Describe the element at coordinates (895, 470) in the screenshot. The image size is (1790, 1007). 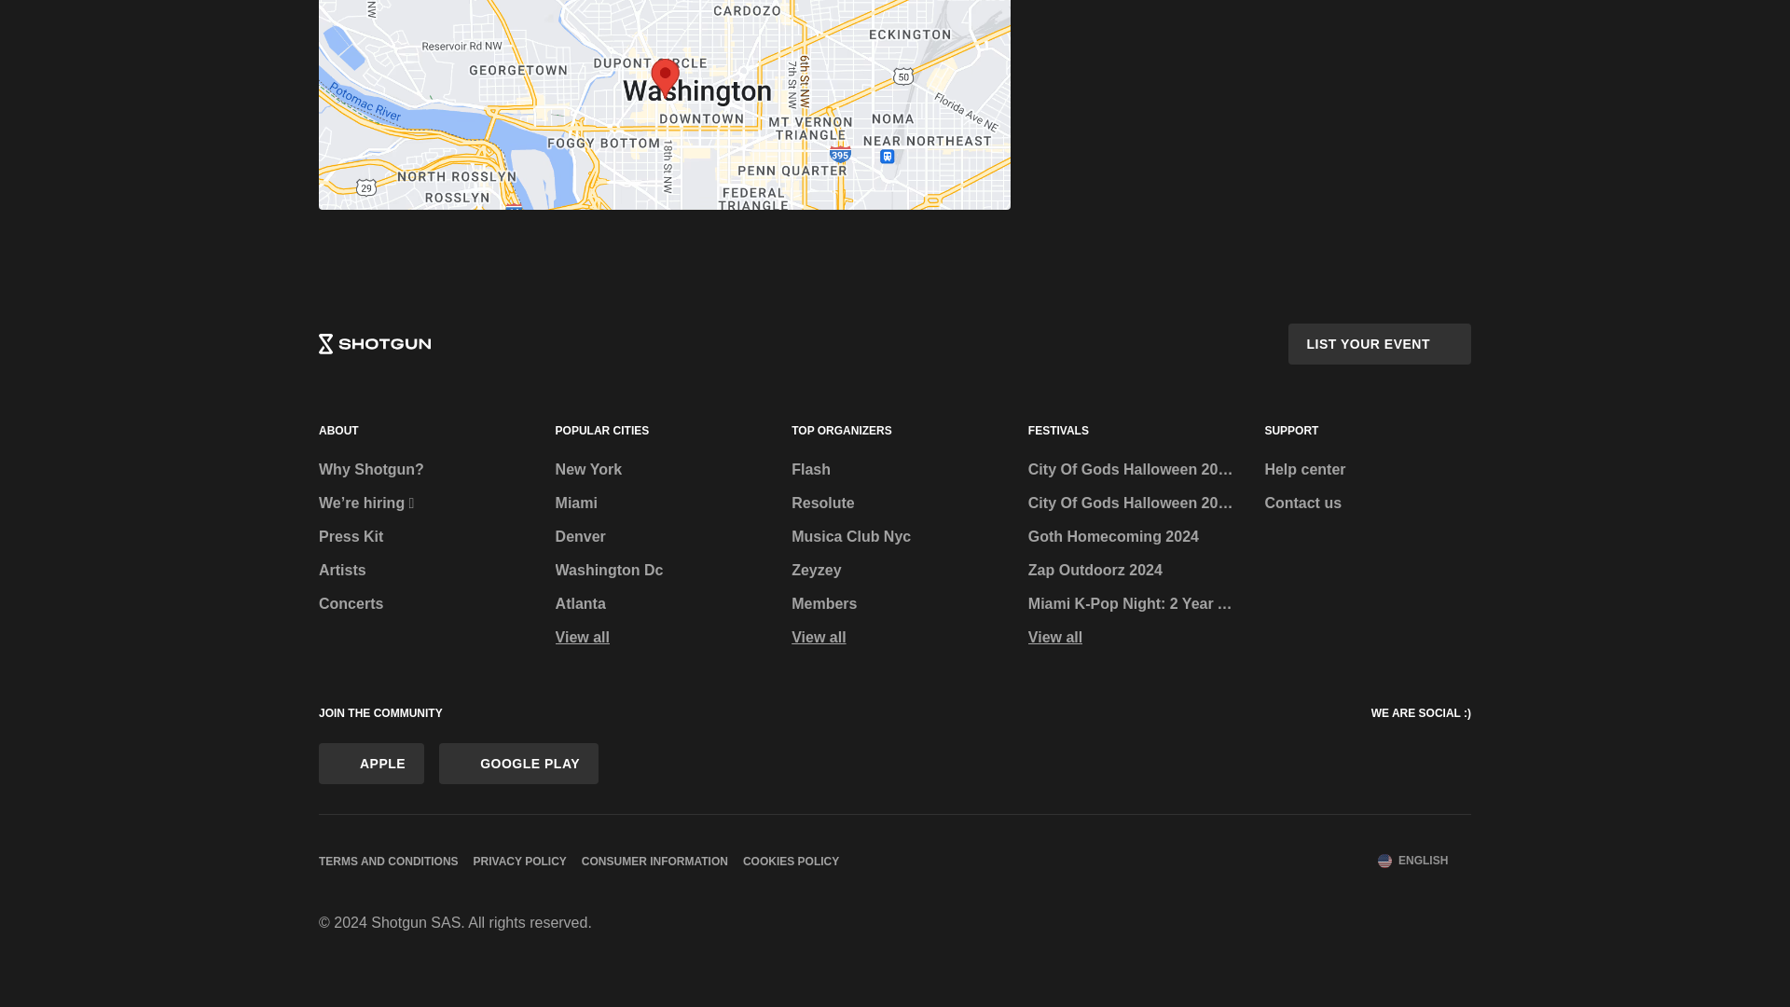
I see `Flash` at that location.